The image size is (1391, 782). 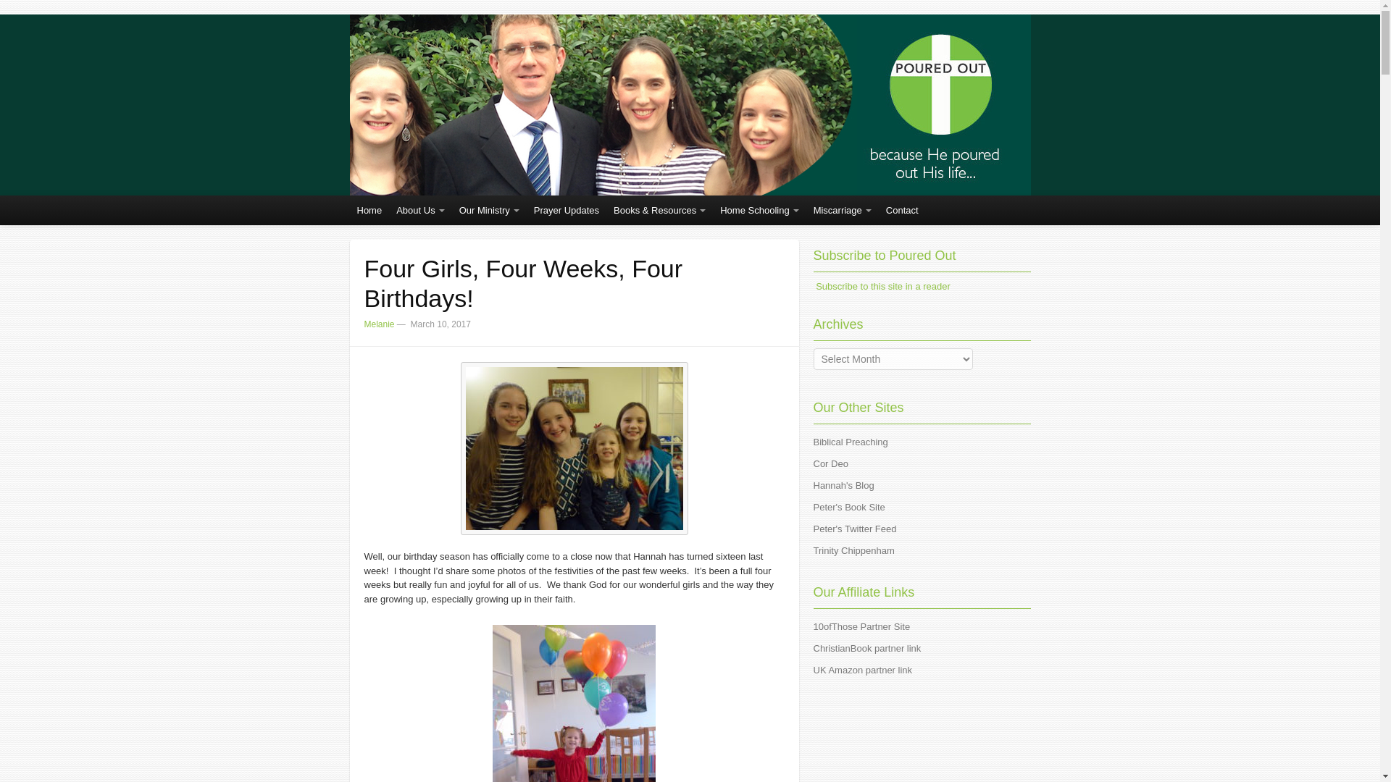 I want to click on Miscarriage, so click(x=843, y=210).